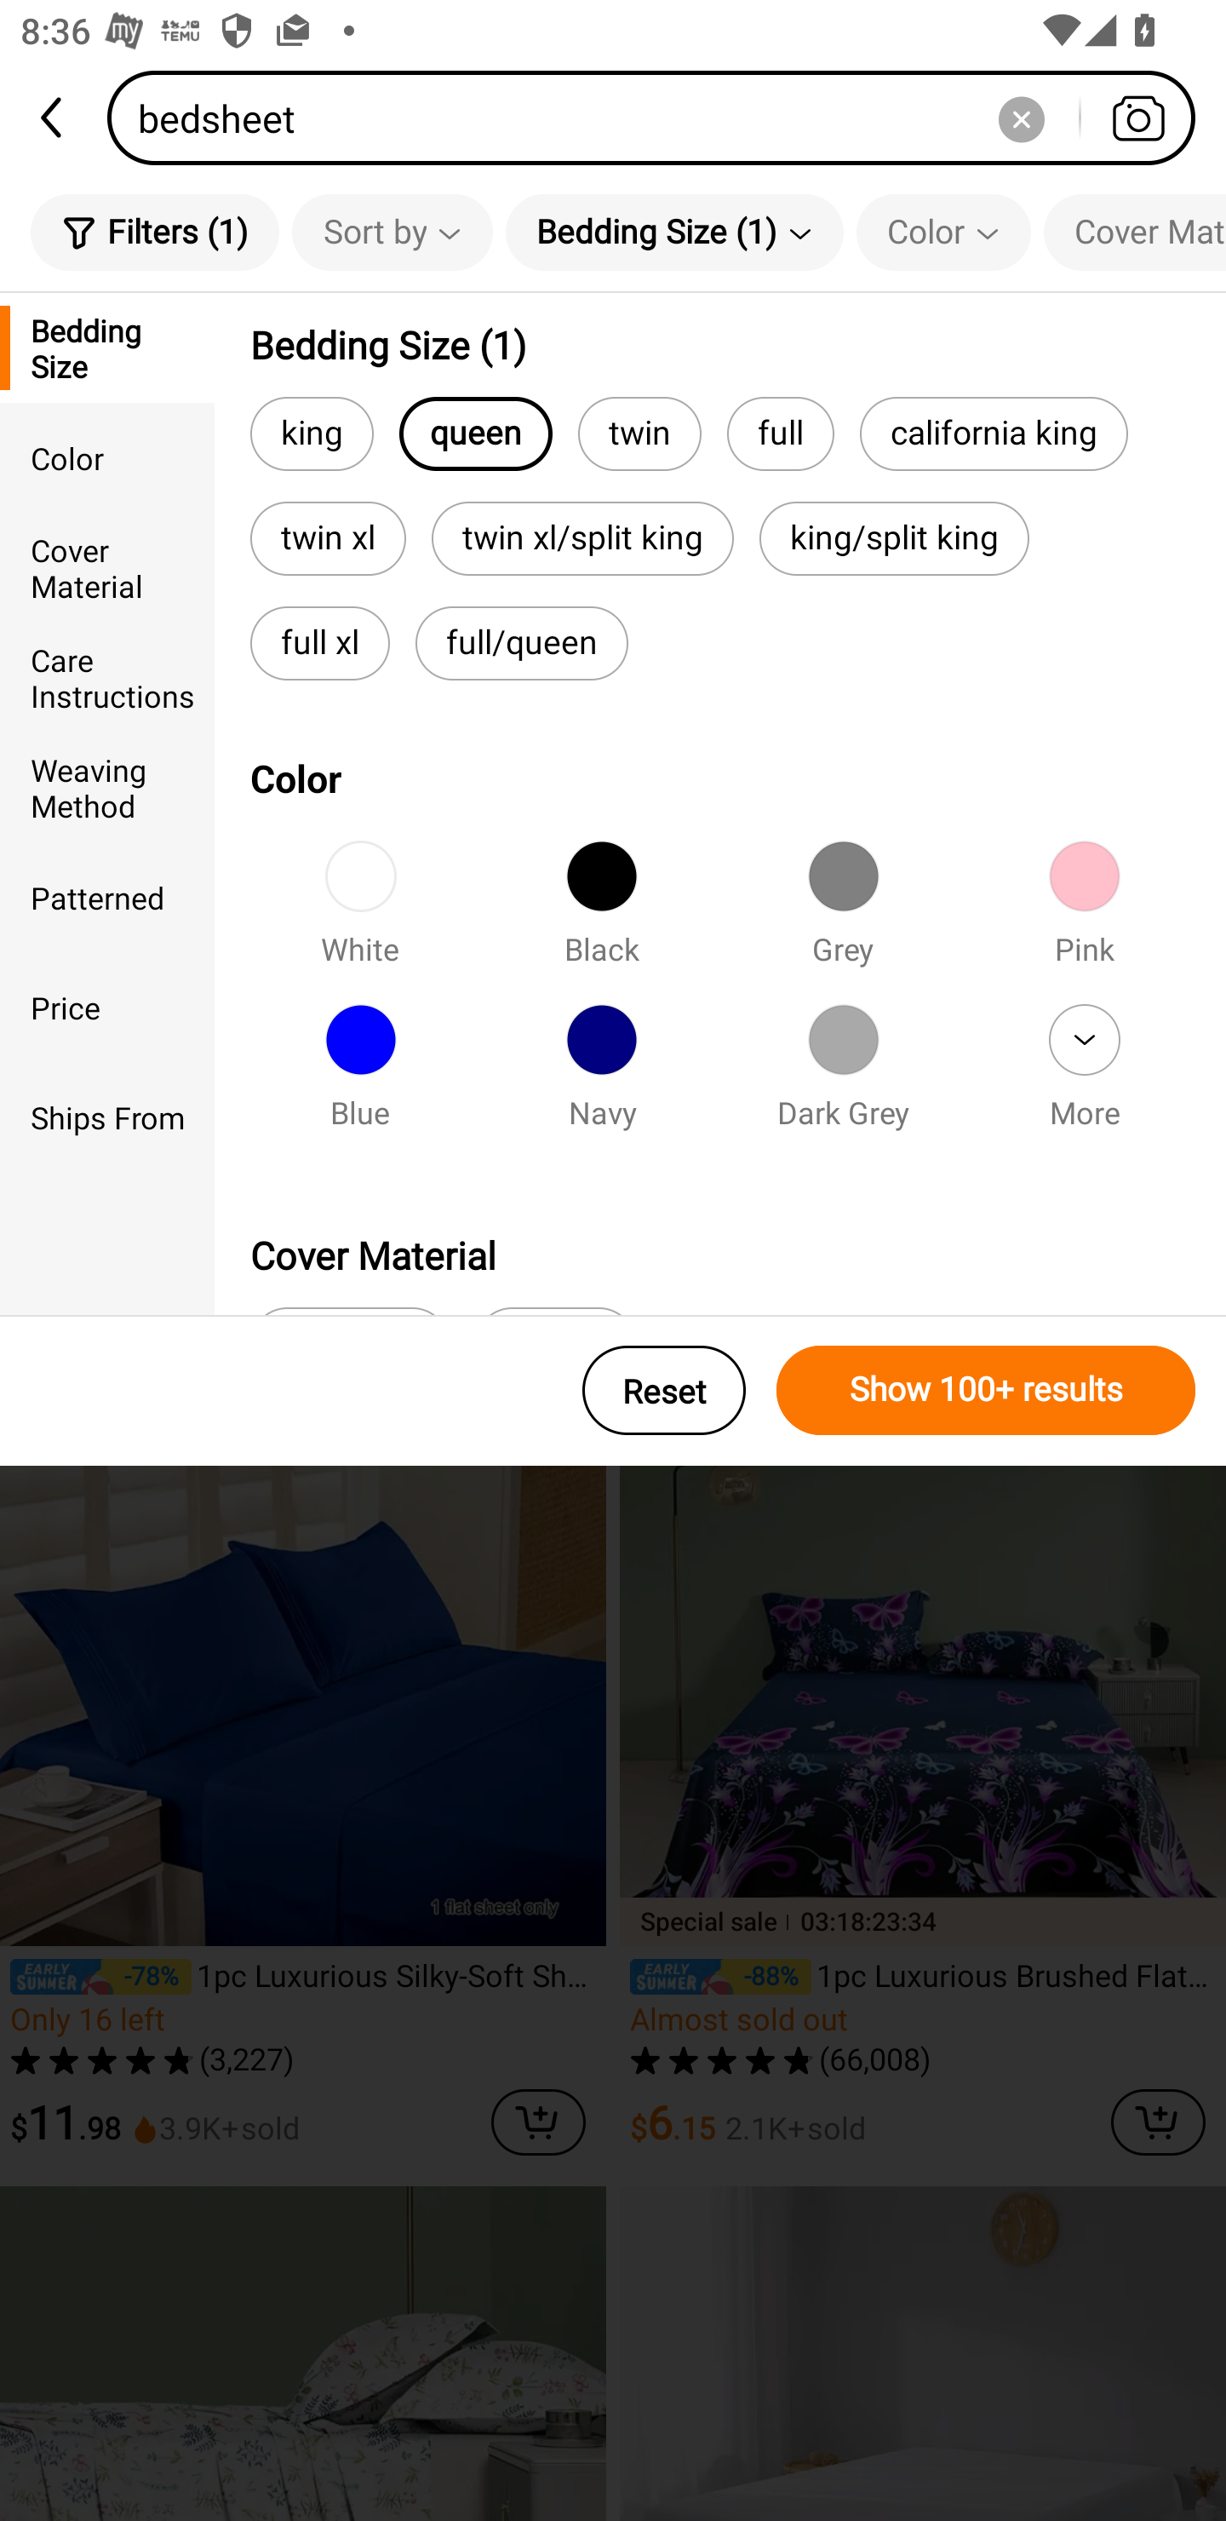 Image resolution: width=1226 pixels, height=2521 pixels. I want to click on Cover Material, so click(1134, 232).